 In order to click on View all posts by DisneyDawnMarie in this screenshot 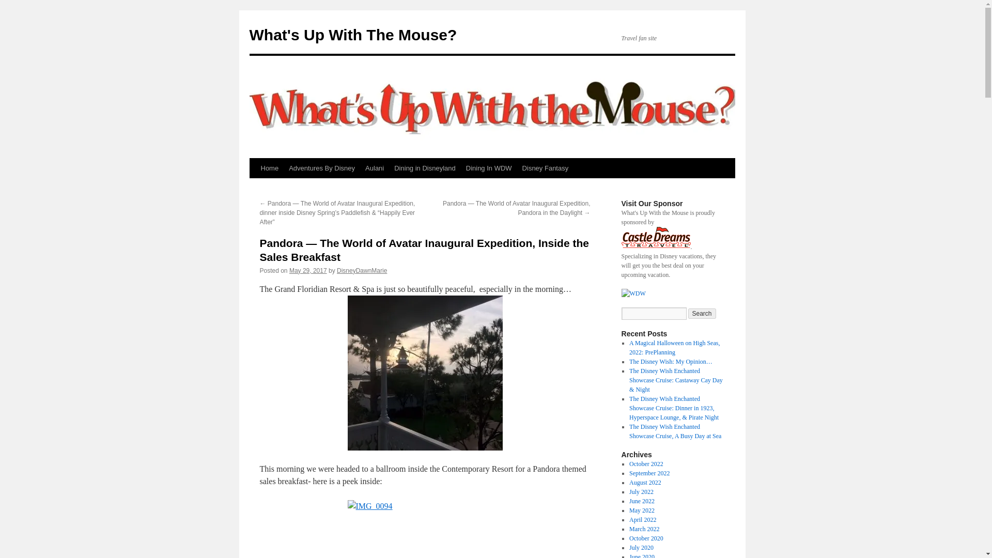, I will do `click(362, 271)`.